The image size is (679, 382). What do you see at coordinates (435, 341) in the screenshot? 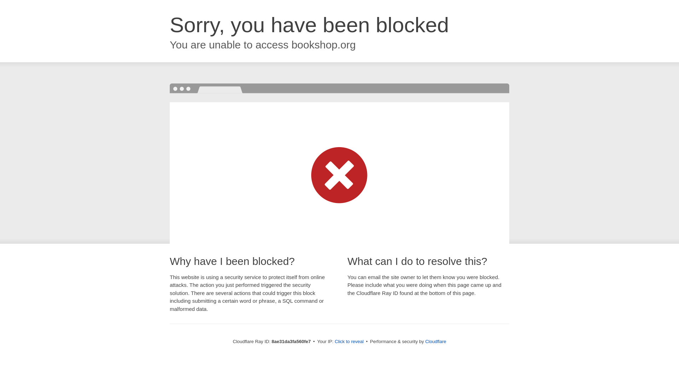
I see `Cloudflare` at bounding box center [435, 341].